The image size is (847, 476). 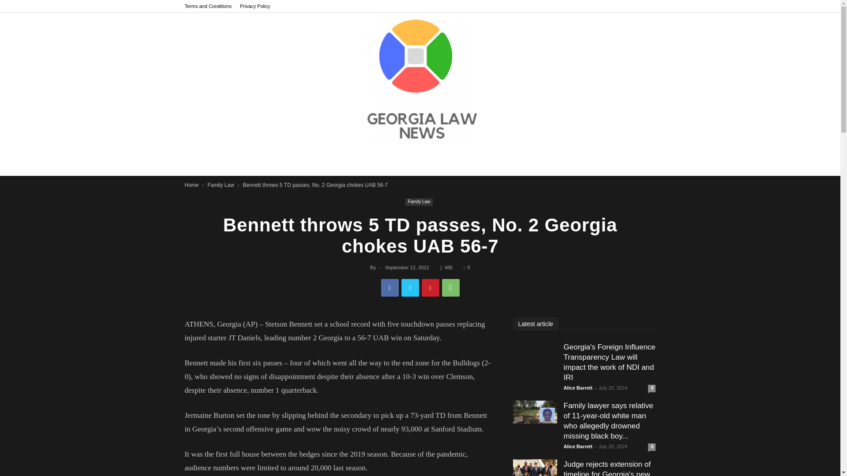 What do you see at coordinates (630, 201) in the screenshot?
I see `Search` at bounding box center [630, 201].